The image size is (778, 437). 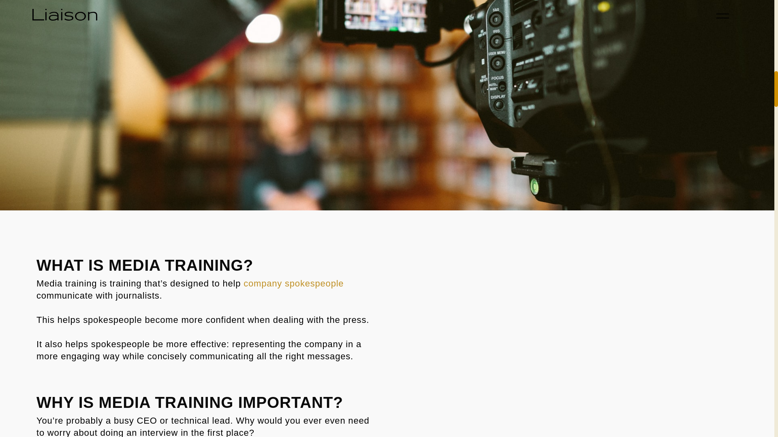 What do you see at coordinates (293, 283) in the screenshot?
I see `company spokespeople` at bounding box center [293, 283].